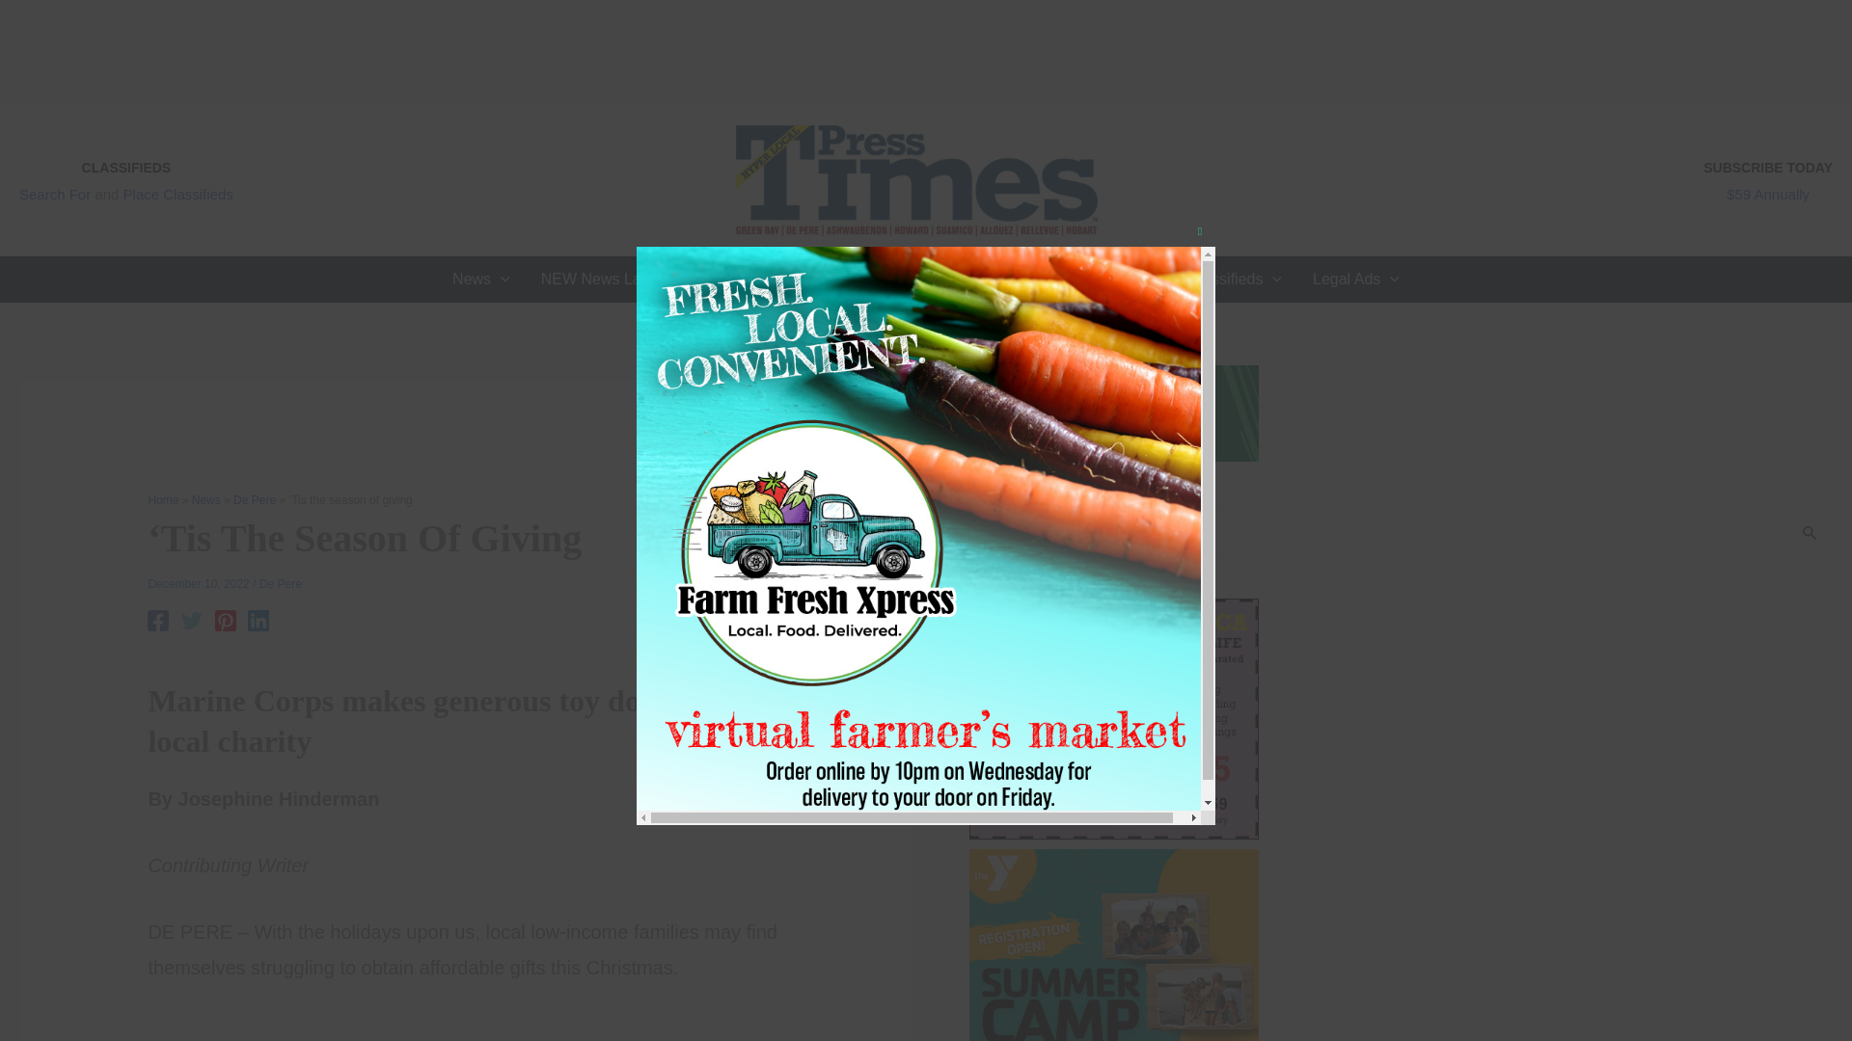 Image resolution: width=1852 pixels, height=1041 pixels. Describe the element at coordinates (1017, 280) in the screenshot. I see `Subscribe` at that location.